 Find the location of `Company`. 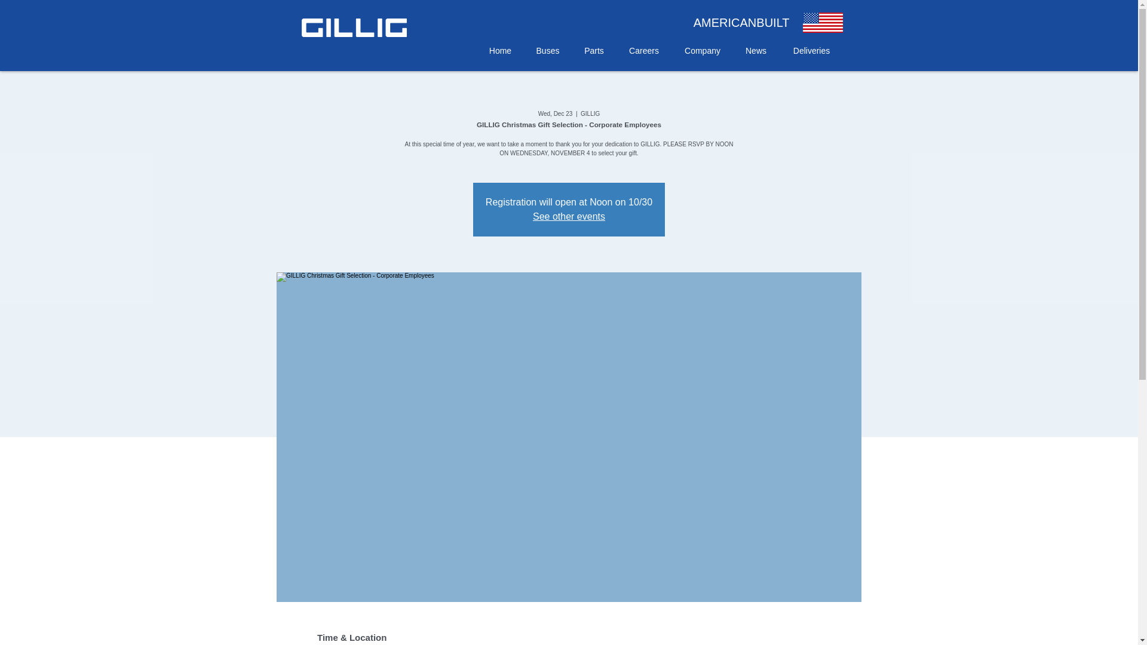

Company is located at coordinates (701, 51).